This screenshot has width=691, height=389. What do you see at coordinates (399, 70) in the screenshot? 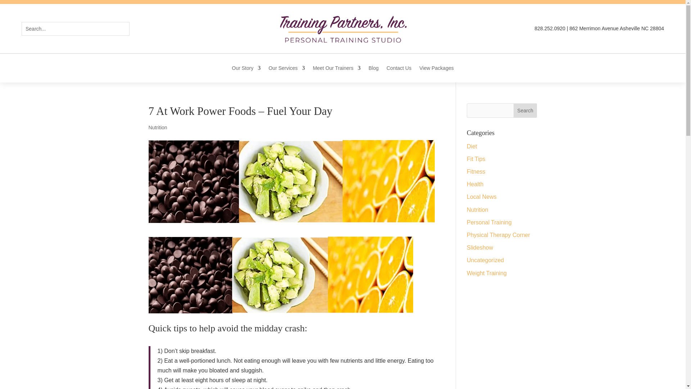
I see `Contact Us` at bounding box center [399, 70].